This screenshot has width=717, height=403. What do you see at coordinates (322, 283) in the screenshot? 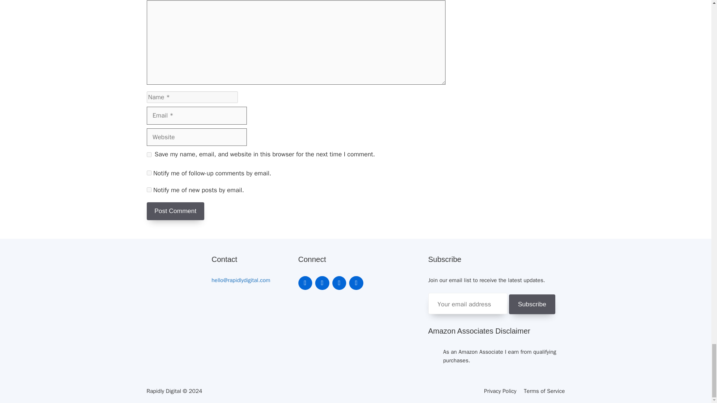
I see `Facebook` at bounding box center [322, 283].